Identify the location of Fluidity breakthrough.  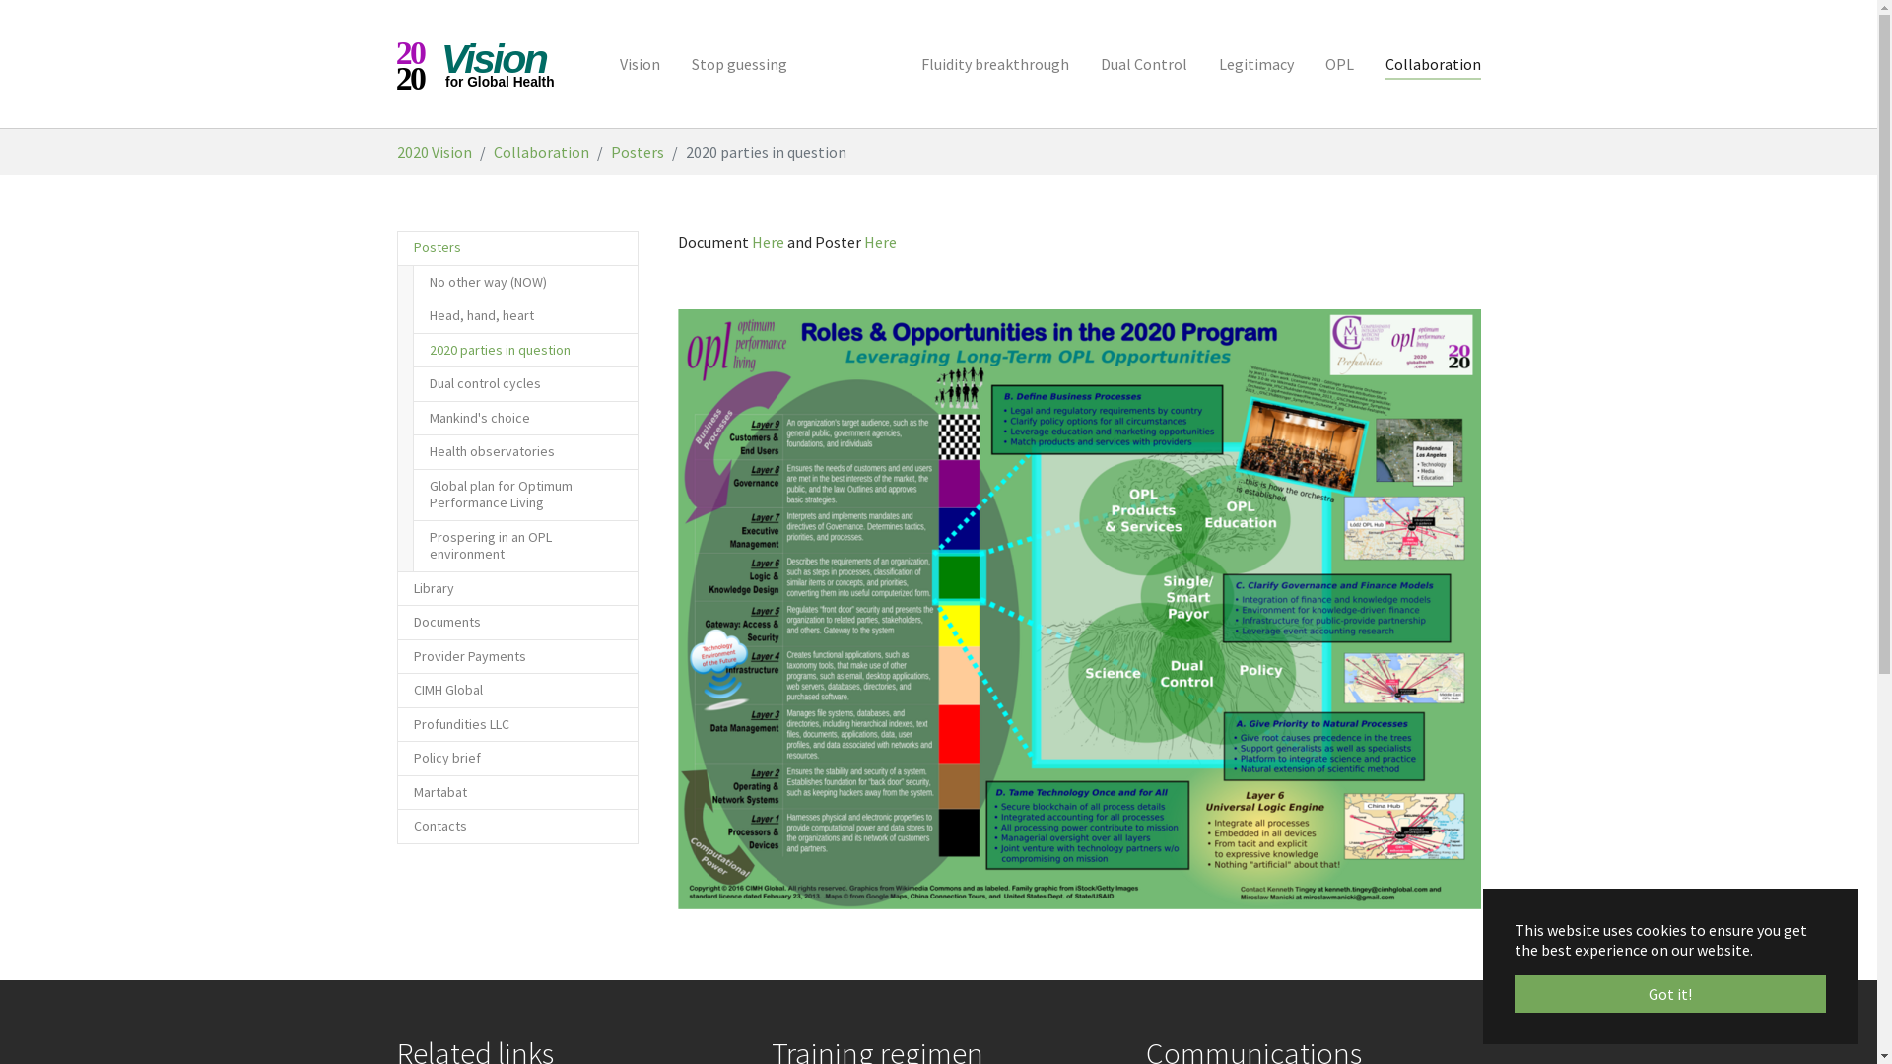
(994, 64).